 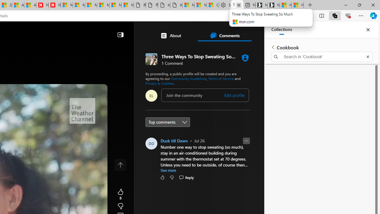 I want to click on Community Guidelines, so click(x=189, y=78).